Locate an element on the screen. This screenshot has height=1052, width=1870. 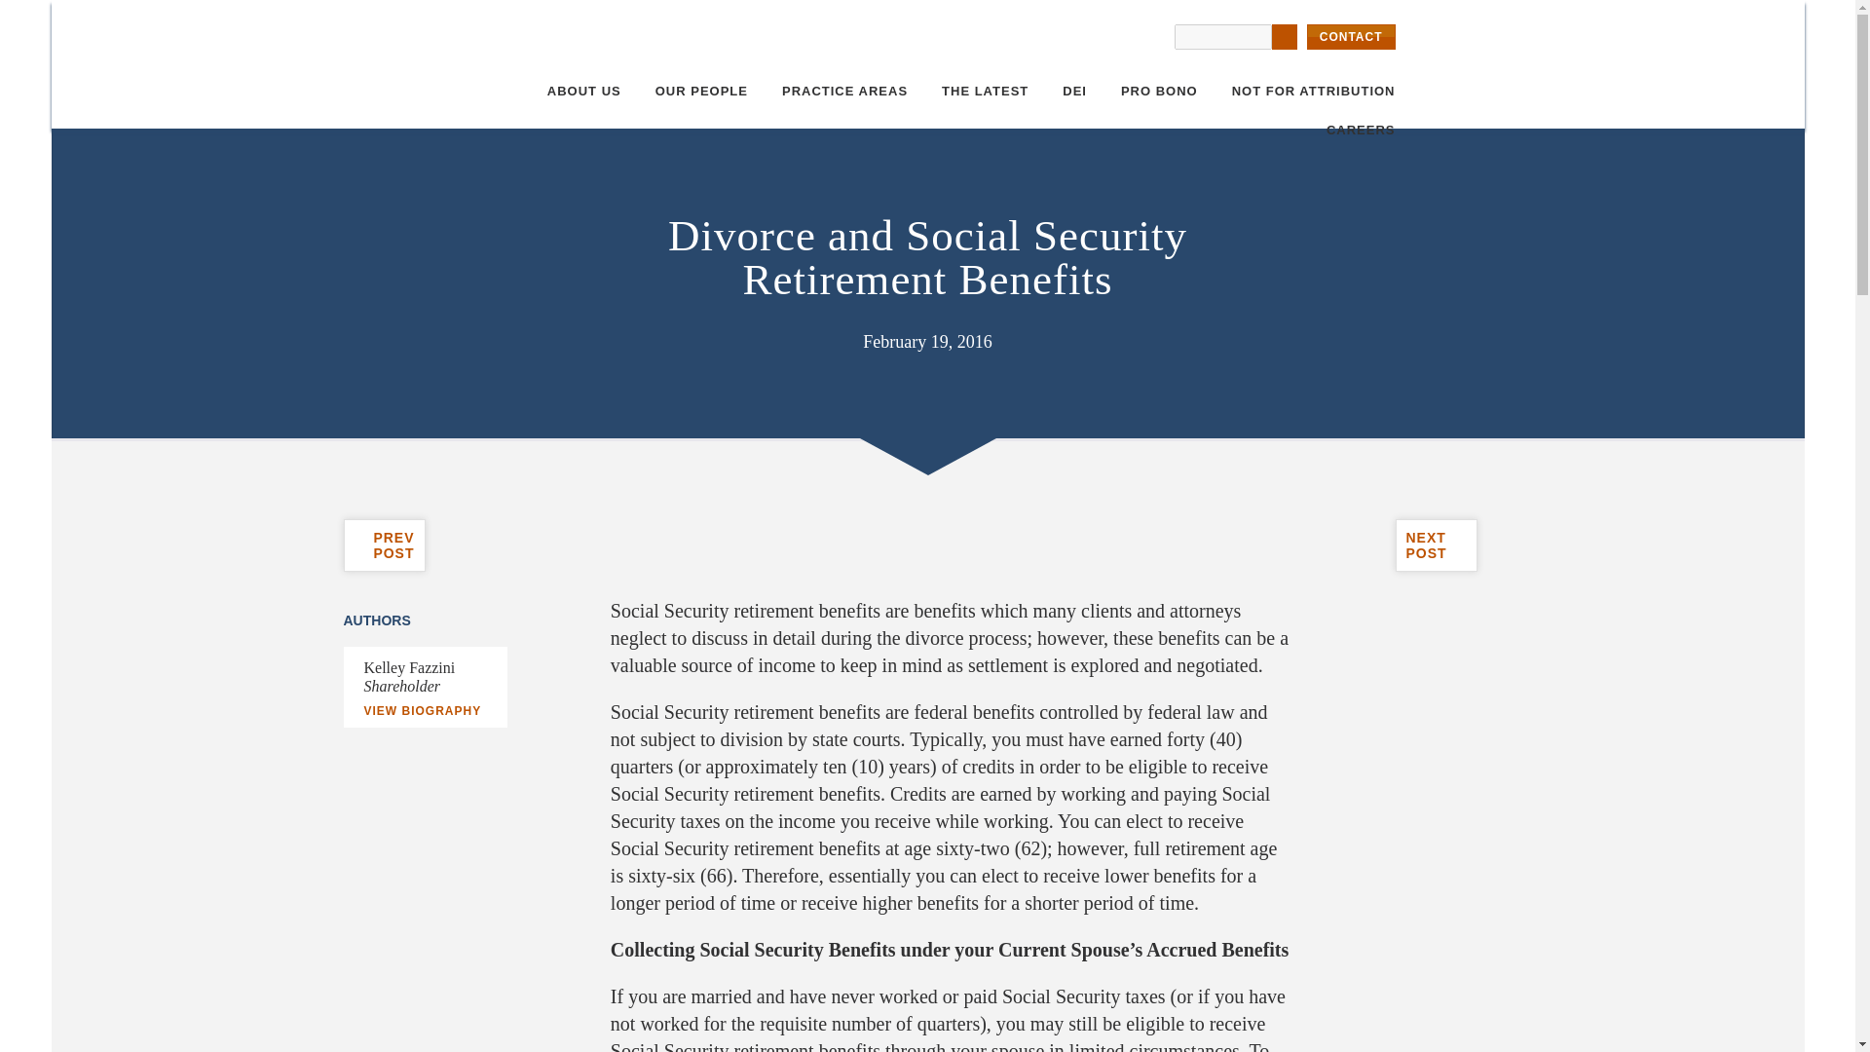
CONTACT is located at coordinates (1352, 37).